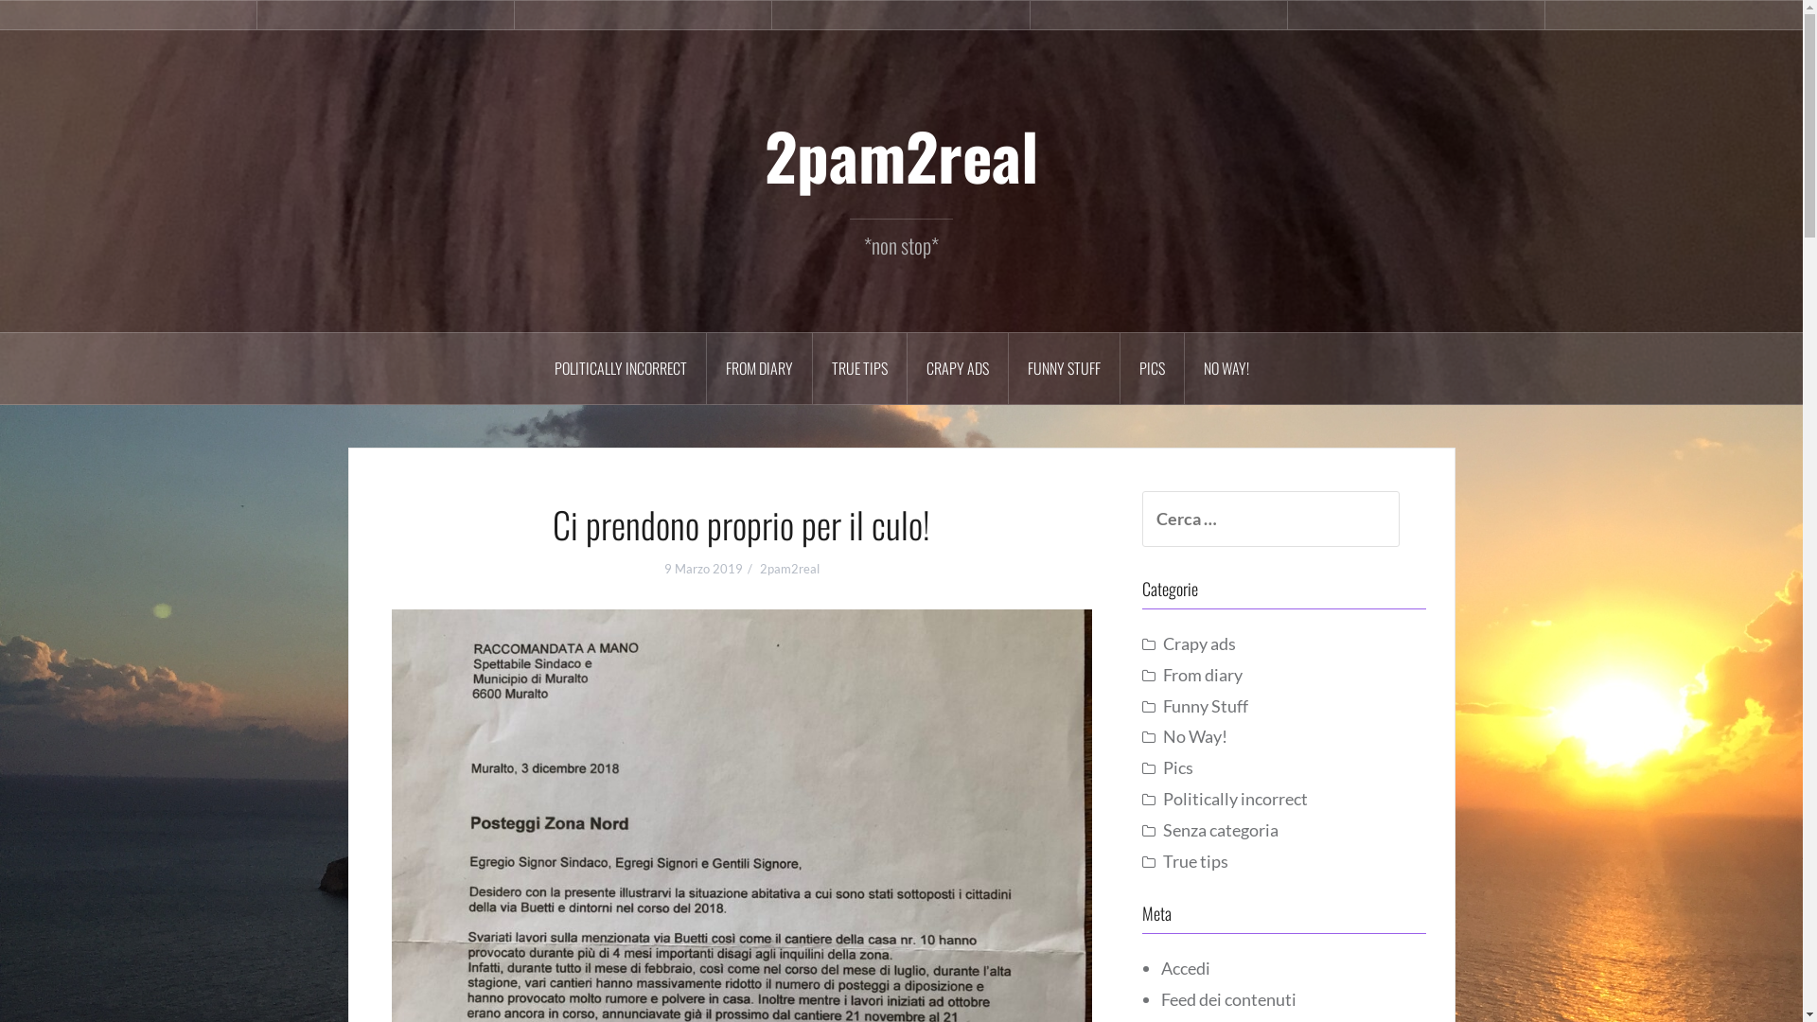 The height and width of the screenshot is (1022, 1817). What do you see at coordinates (1228, 999) in the screenshot?
I see `Feed dei contenuti` at bounding box center [1228, 999].